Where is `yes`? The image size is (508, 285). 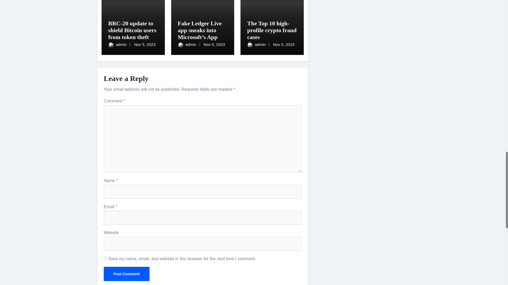
yes is located at coordinates (105, 259).